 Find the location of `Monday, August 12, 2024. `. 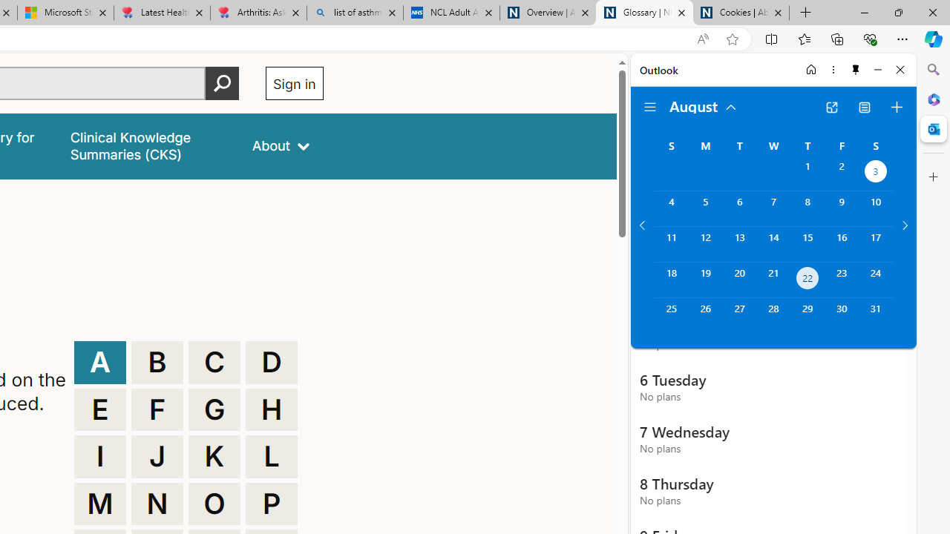

Monday, August 12, 2024.  is located at coordinates (705, 244).